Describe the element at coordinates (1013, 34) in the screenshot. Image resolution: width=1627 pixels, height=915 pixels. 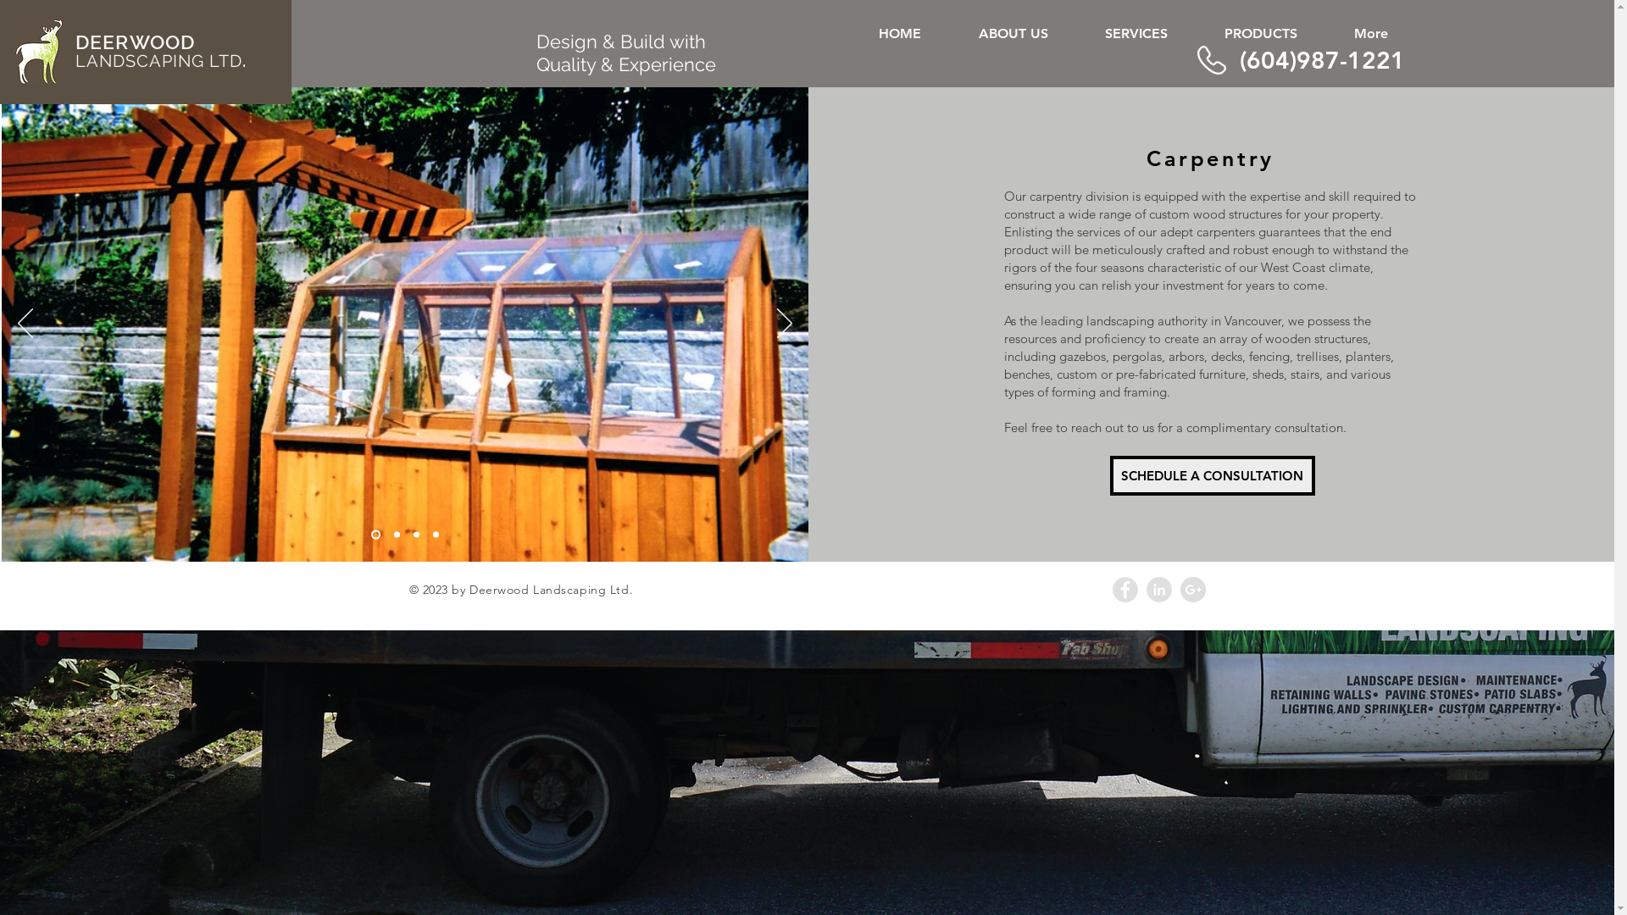
I see `ABOUT US` at that location.